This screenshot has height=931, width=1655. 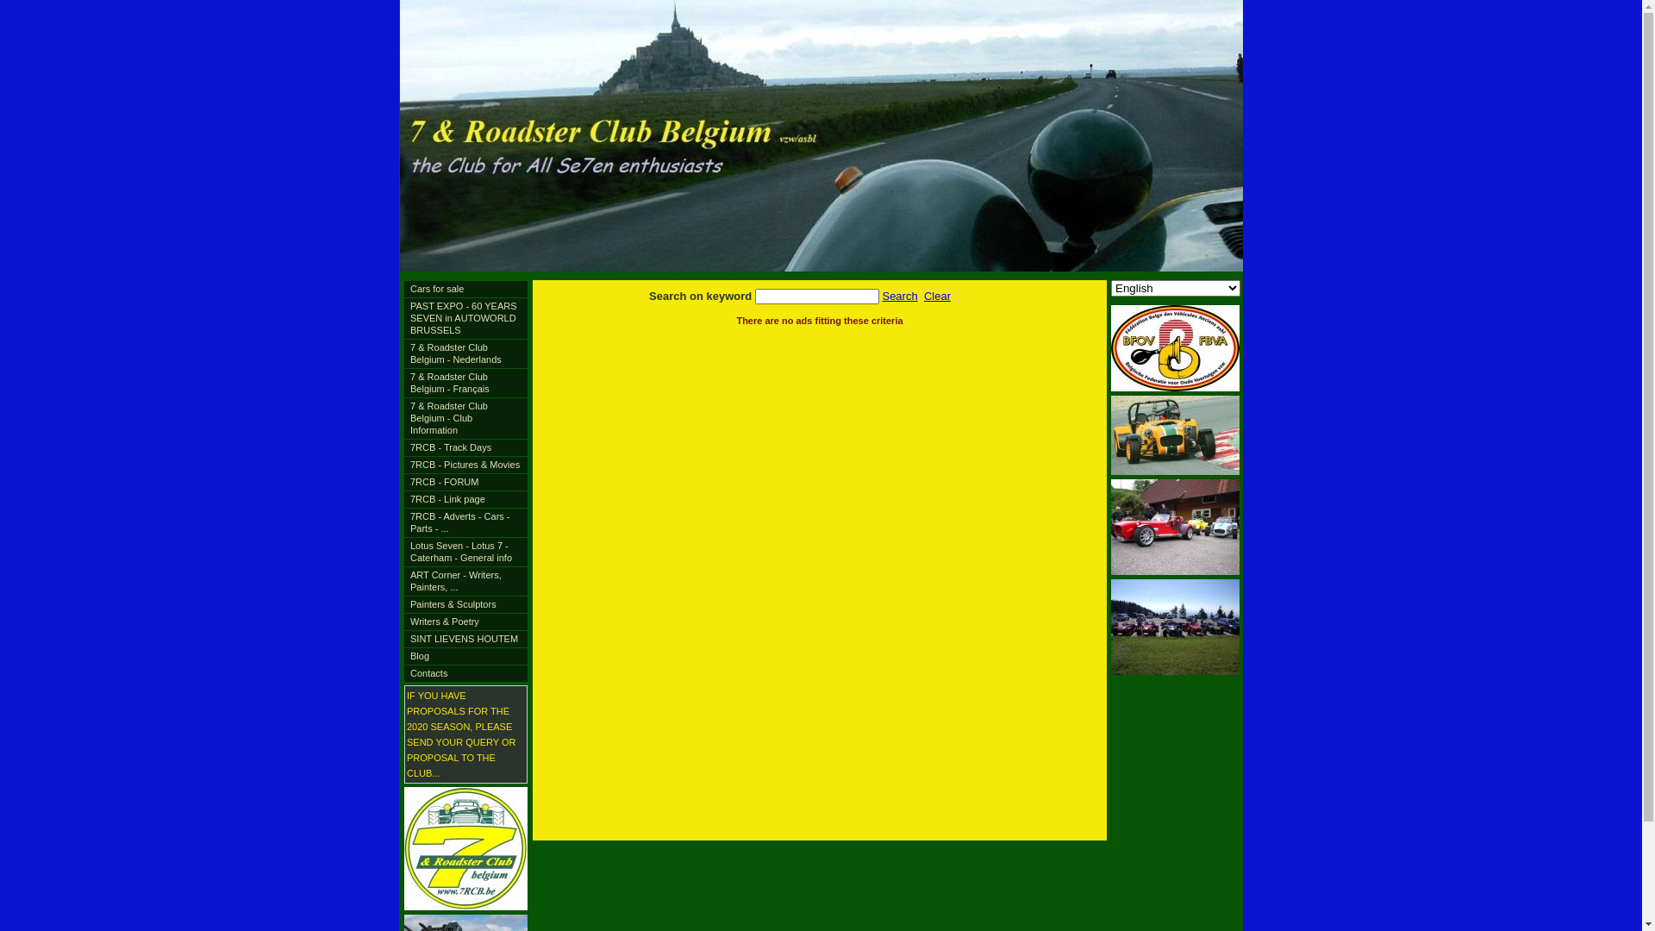 I want to click on Writers & Poetry, so click(x=465, y=622).